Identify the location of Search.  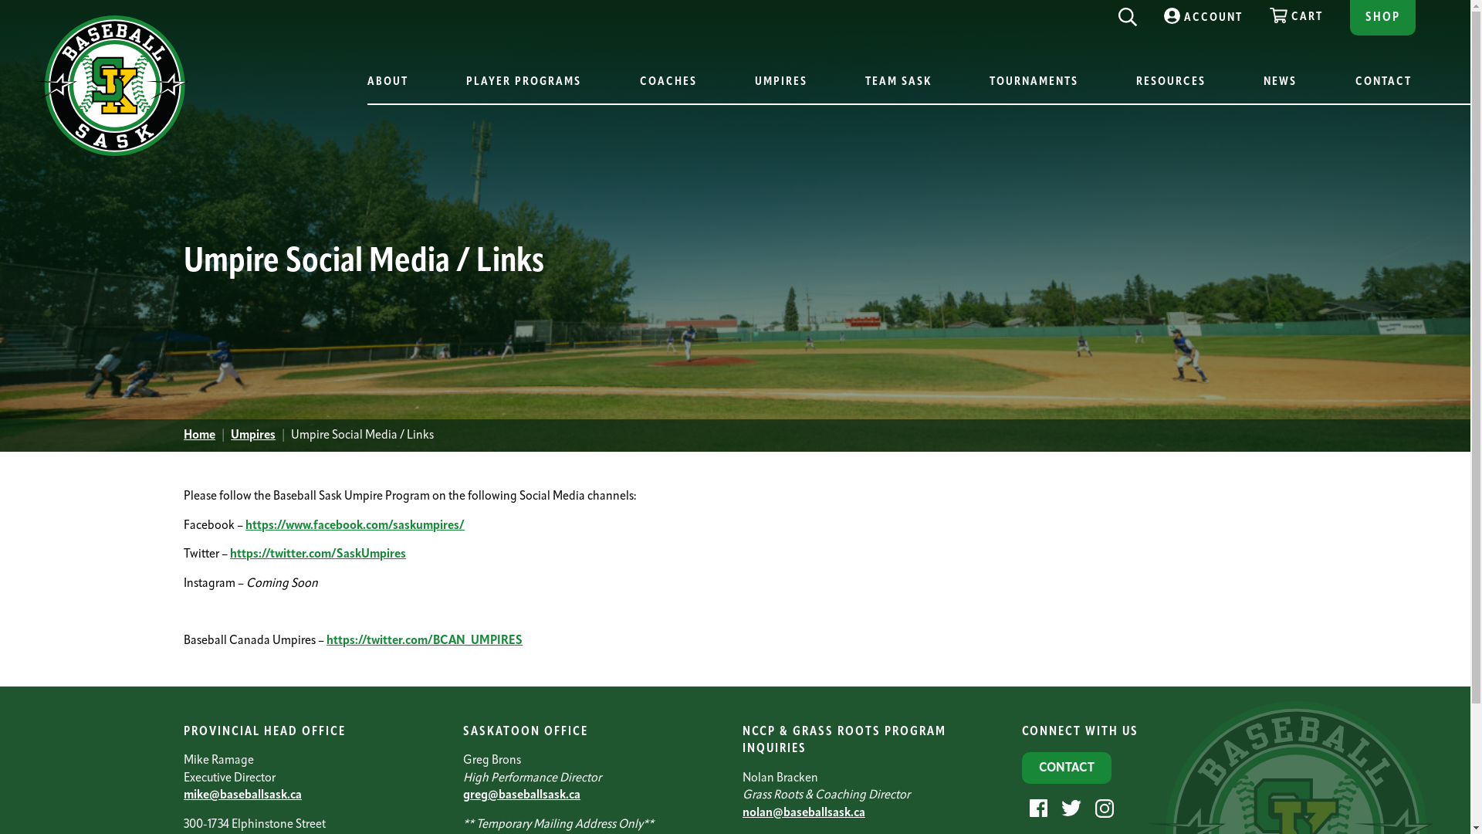
(1128, 13).